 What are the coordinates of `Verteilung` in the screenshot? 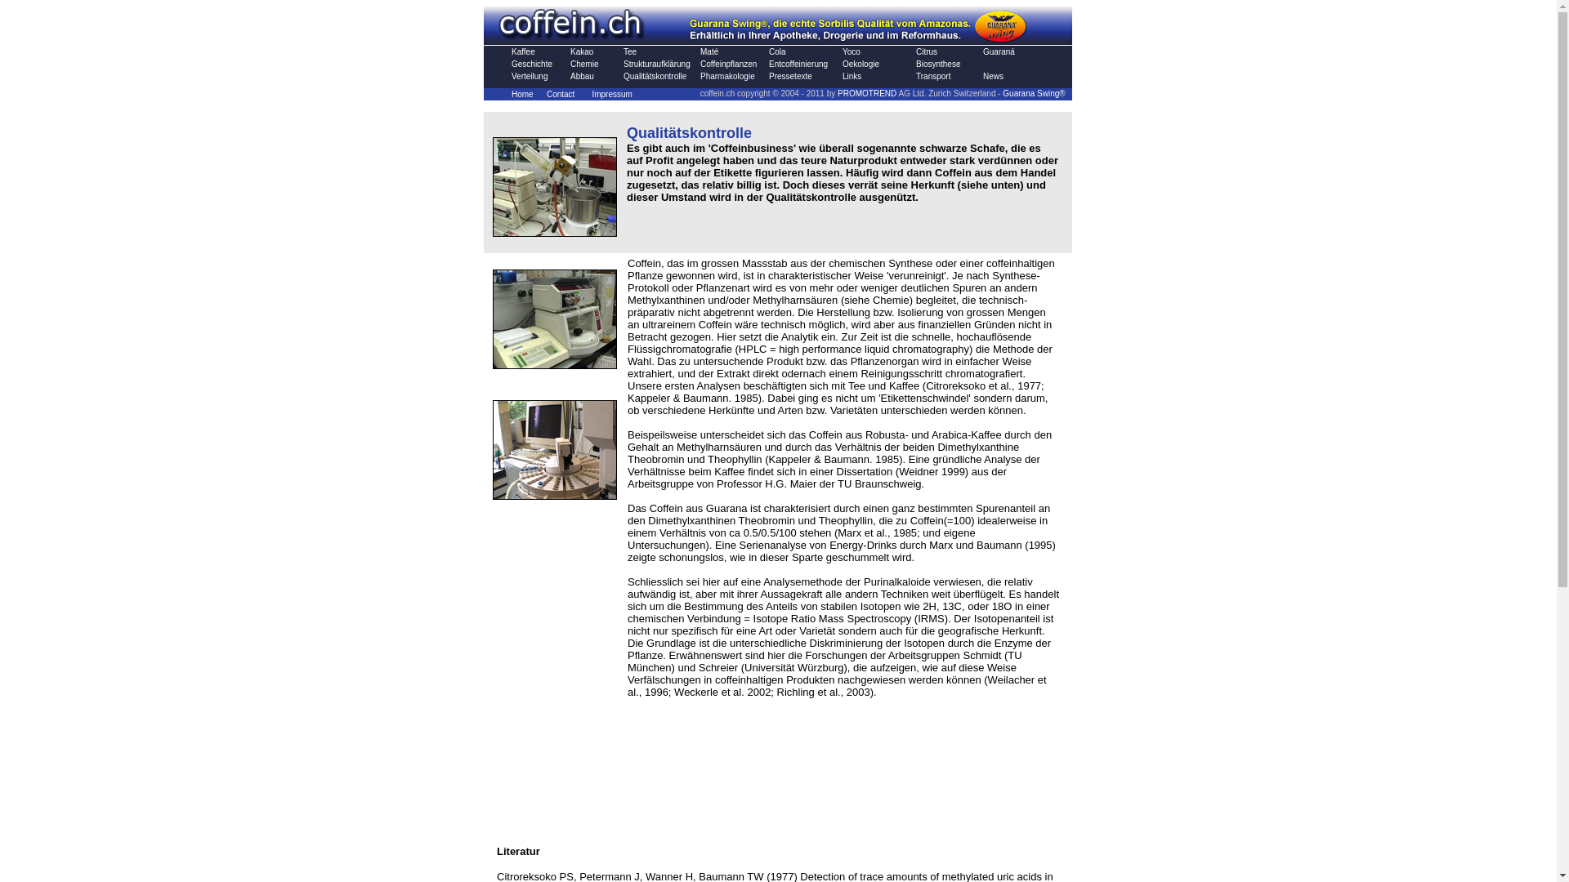 It's located at (530, 77).